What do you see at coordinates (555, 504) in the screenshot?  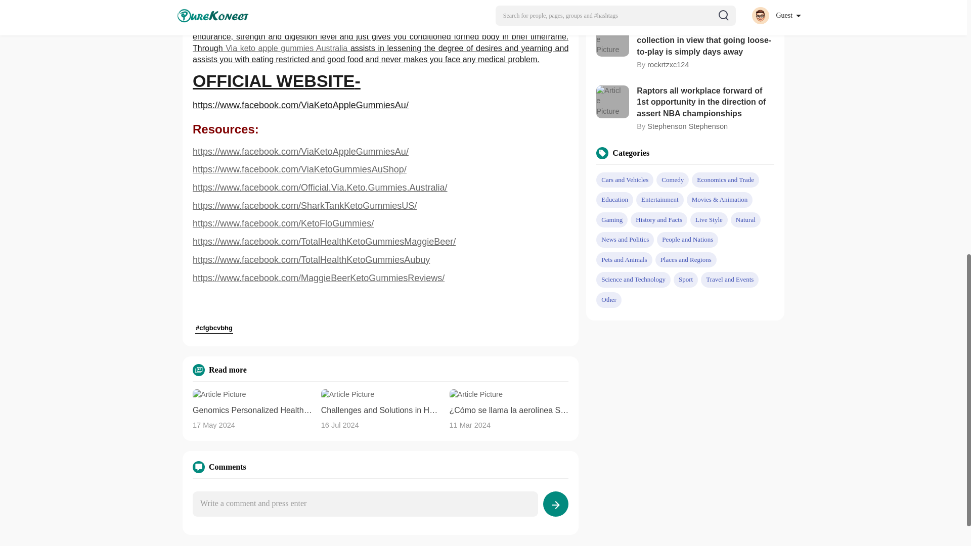 I see `Post` at bounding box center [555, 504].